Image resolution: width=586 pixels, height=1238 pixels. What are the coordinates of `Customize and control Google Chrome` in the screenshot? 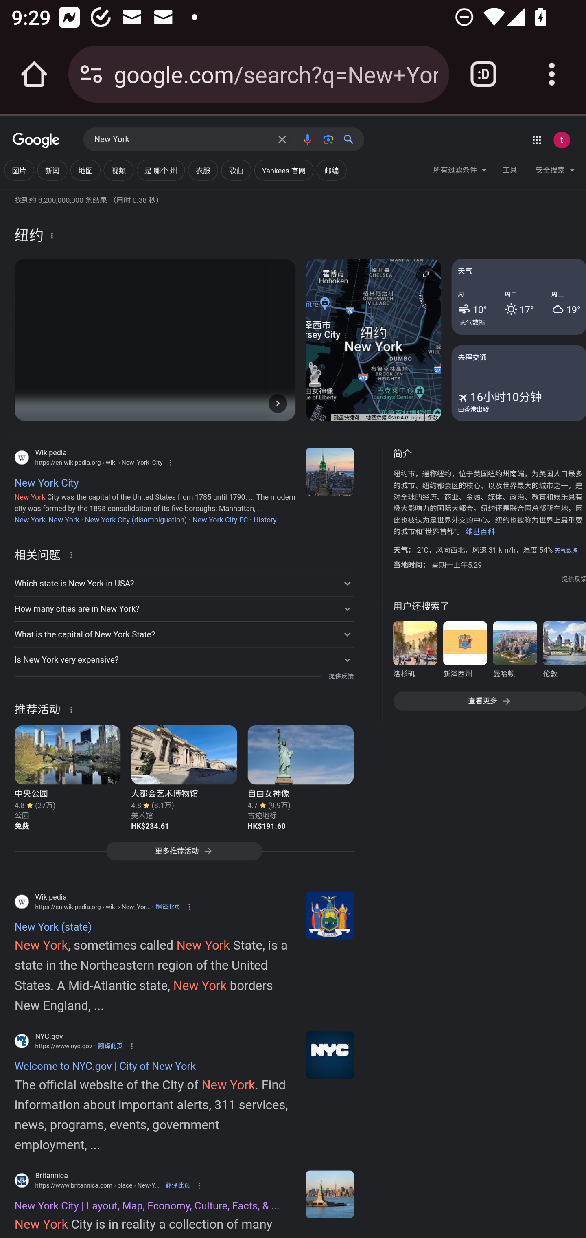 It's located at (552, 74).